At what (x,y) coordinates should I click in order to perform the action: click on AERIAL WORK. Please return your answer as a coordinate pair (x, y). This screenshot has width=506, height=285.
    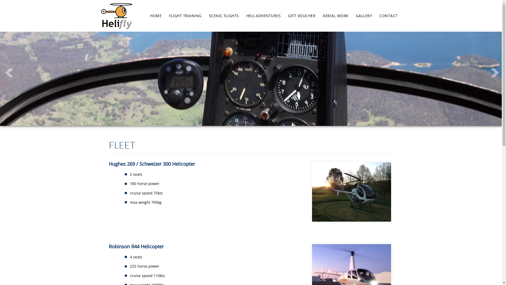
    Looking at the image, I should click on (336, 16).